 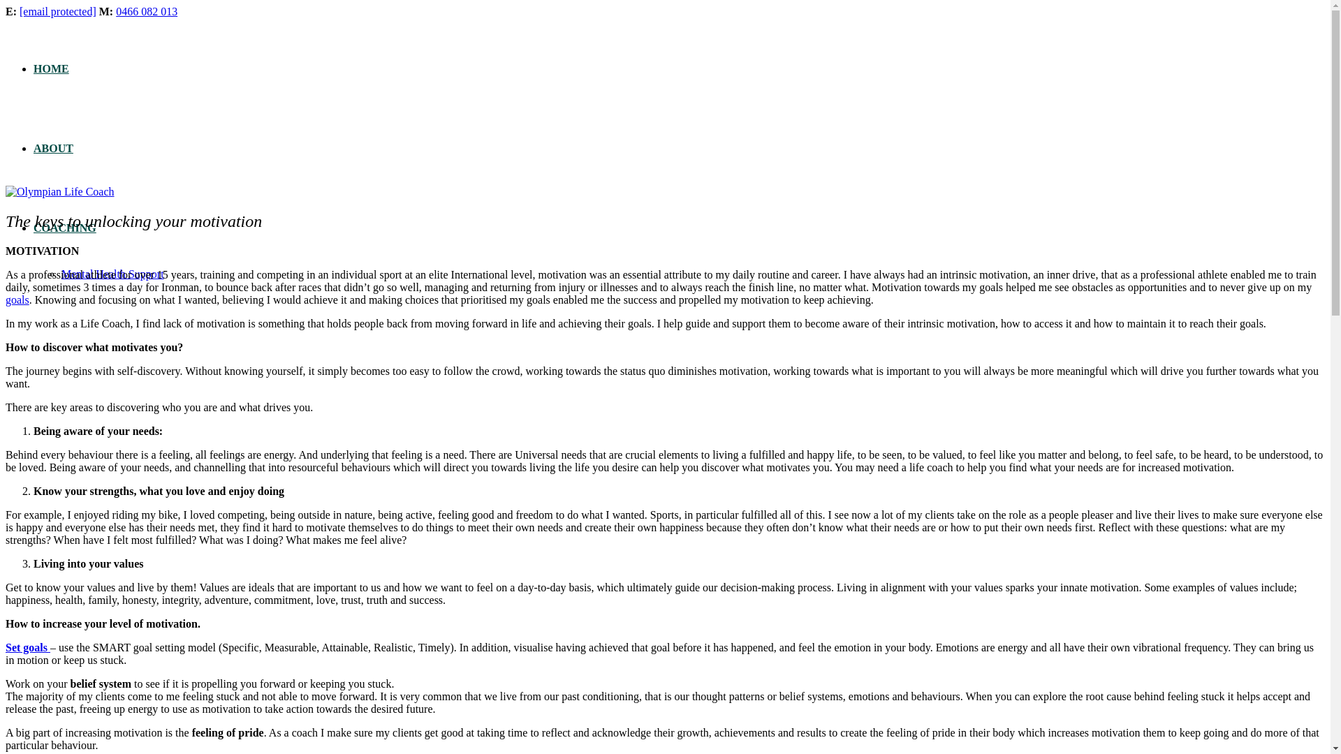 What do you see at coordinates (146, 11) in the screenshot?
I see `0466 082 013` at bounding box center [146, 11].